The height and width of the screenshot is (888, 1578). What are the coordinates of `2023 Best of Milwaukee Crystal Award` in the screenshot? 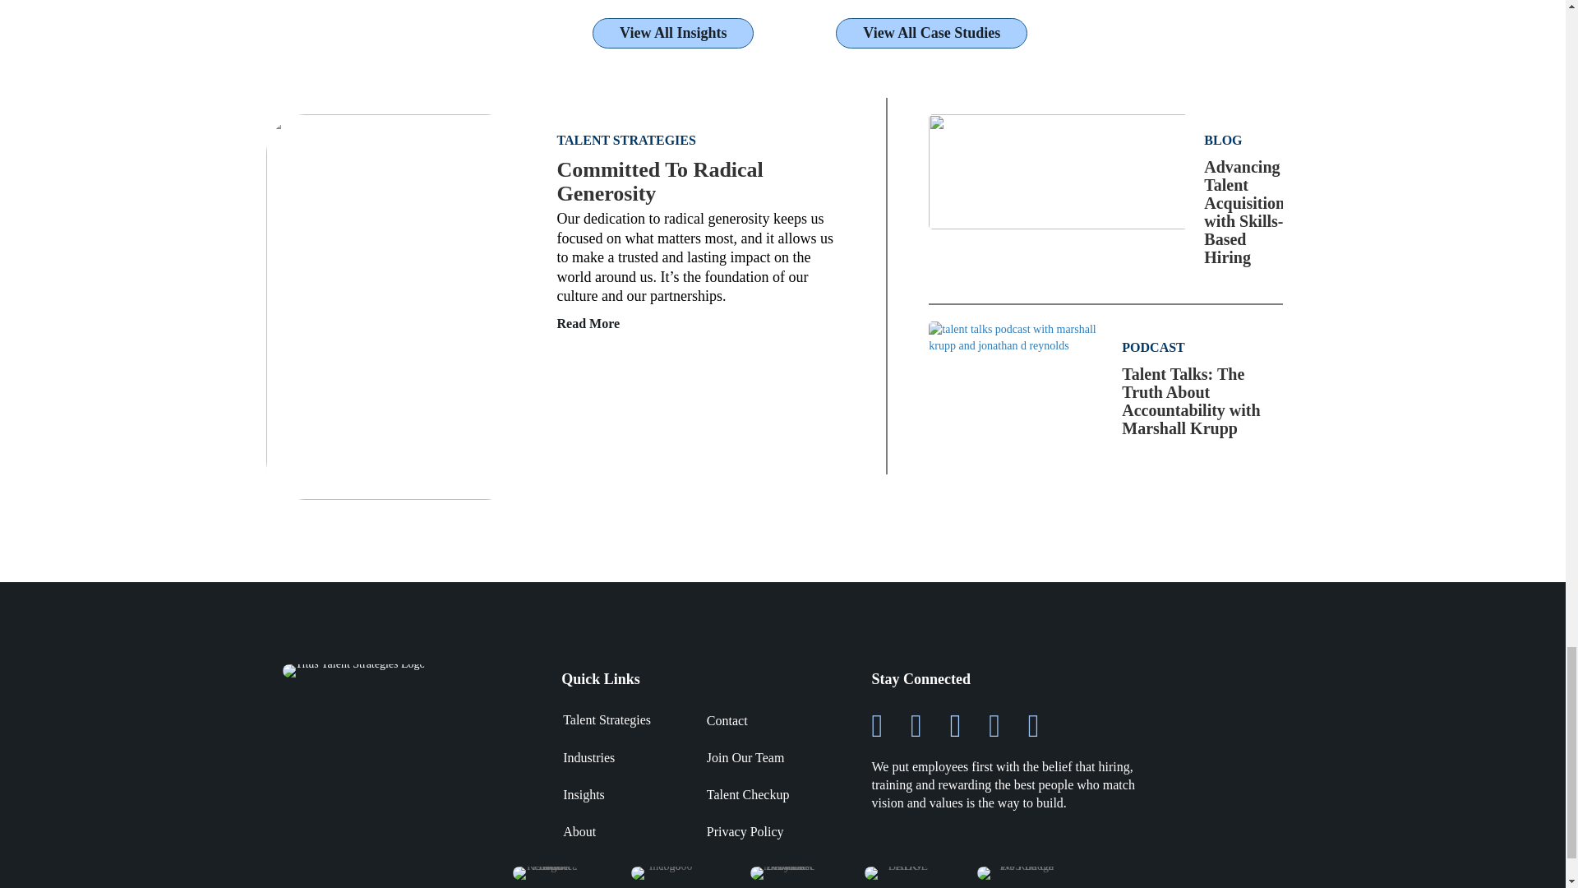 It's located at (782, 873).